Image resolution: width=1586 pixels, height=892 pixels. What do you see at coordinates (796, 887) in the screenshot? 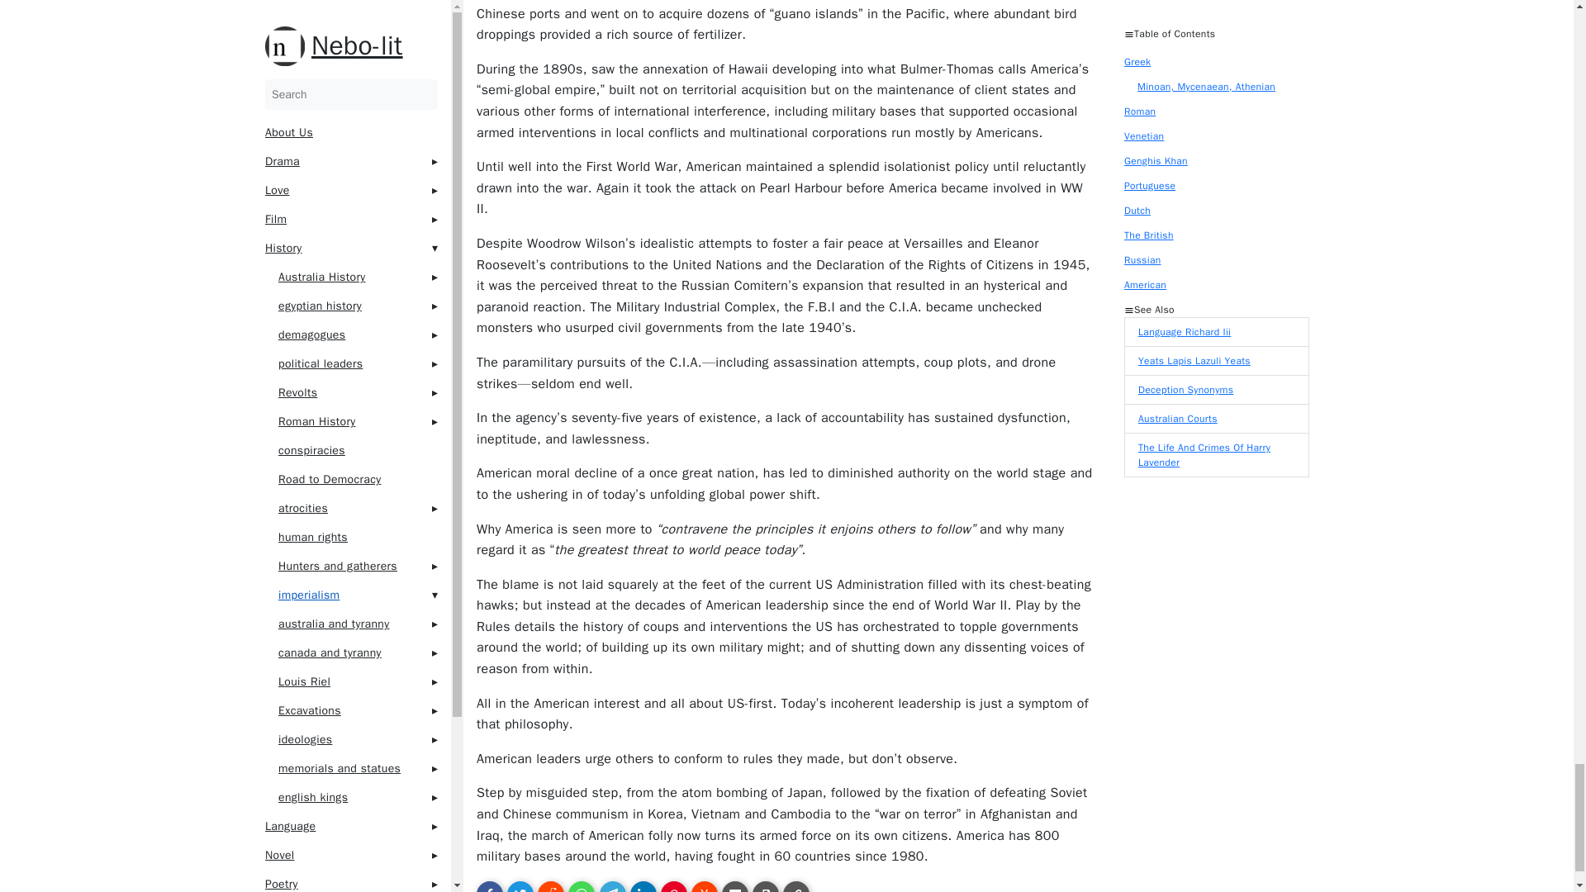
I see `Copy Link` at bounding box center [796, 887].